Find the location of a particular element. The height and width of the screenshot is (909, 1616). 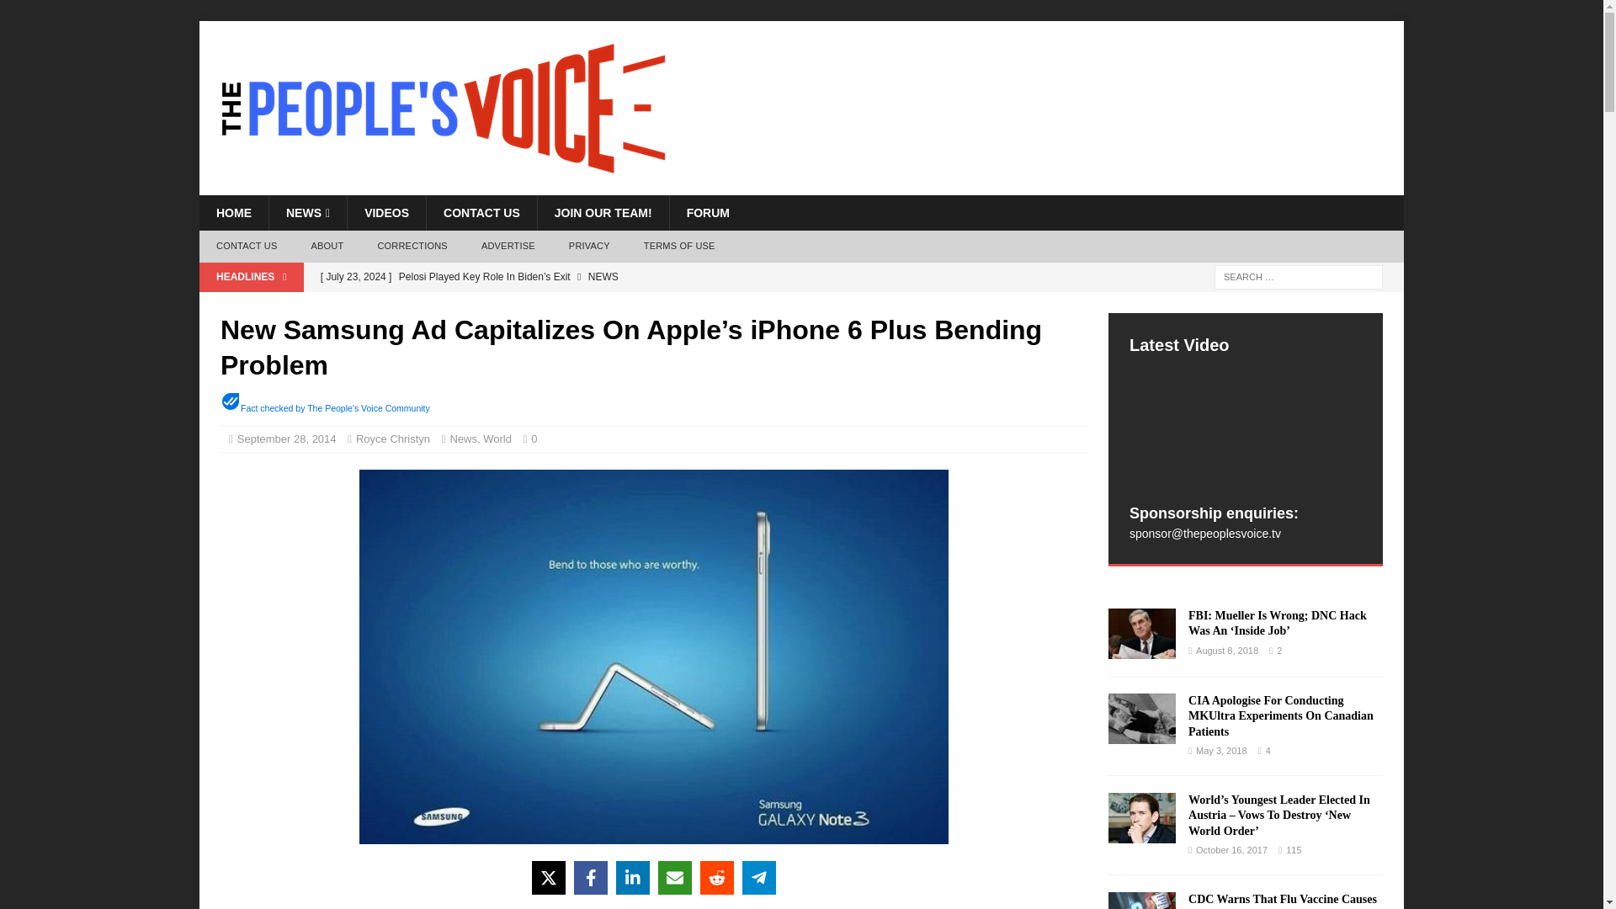

VIDEOS is located at coordinates (386, 213).